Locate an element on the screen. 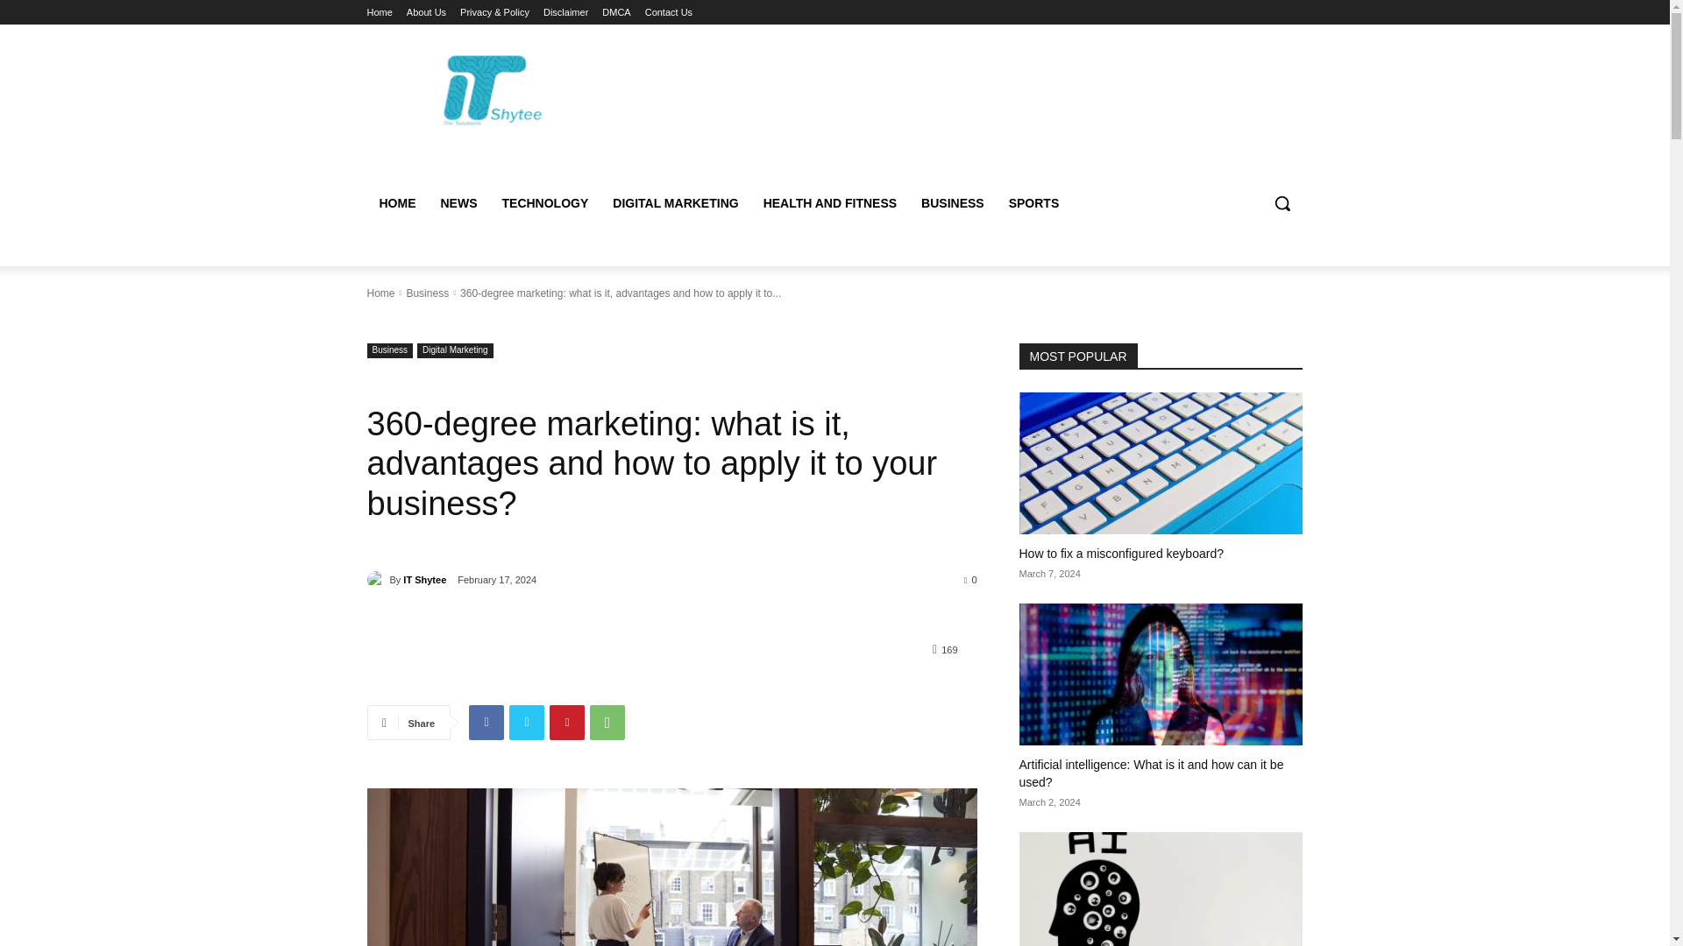 This screenshot has width=1683, height=946. Business is located at coordinates (389, 350).